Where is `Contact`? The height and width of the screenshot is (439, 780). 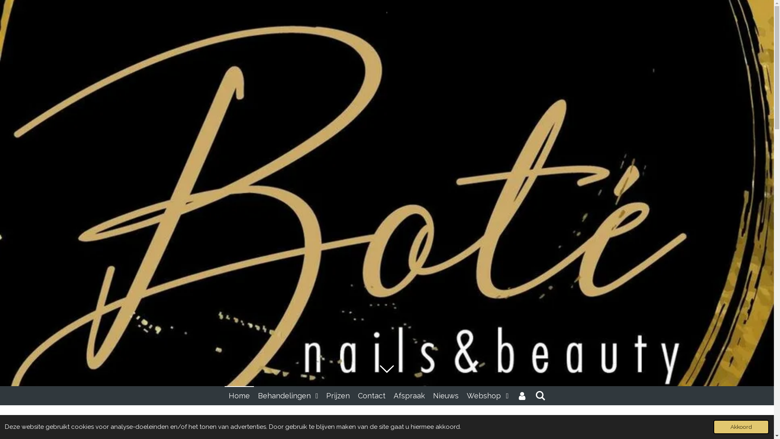 Contact is located at coordinates (372, 396).